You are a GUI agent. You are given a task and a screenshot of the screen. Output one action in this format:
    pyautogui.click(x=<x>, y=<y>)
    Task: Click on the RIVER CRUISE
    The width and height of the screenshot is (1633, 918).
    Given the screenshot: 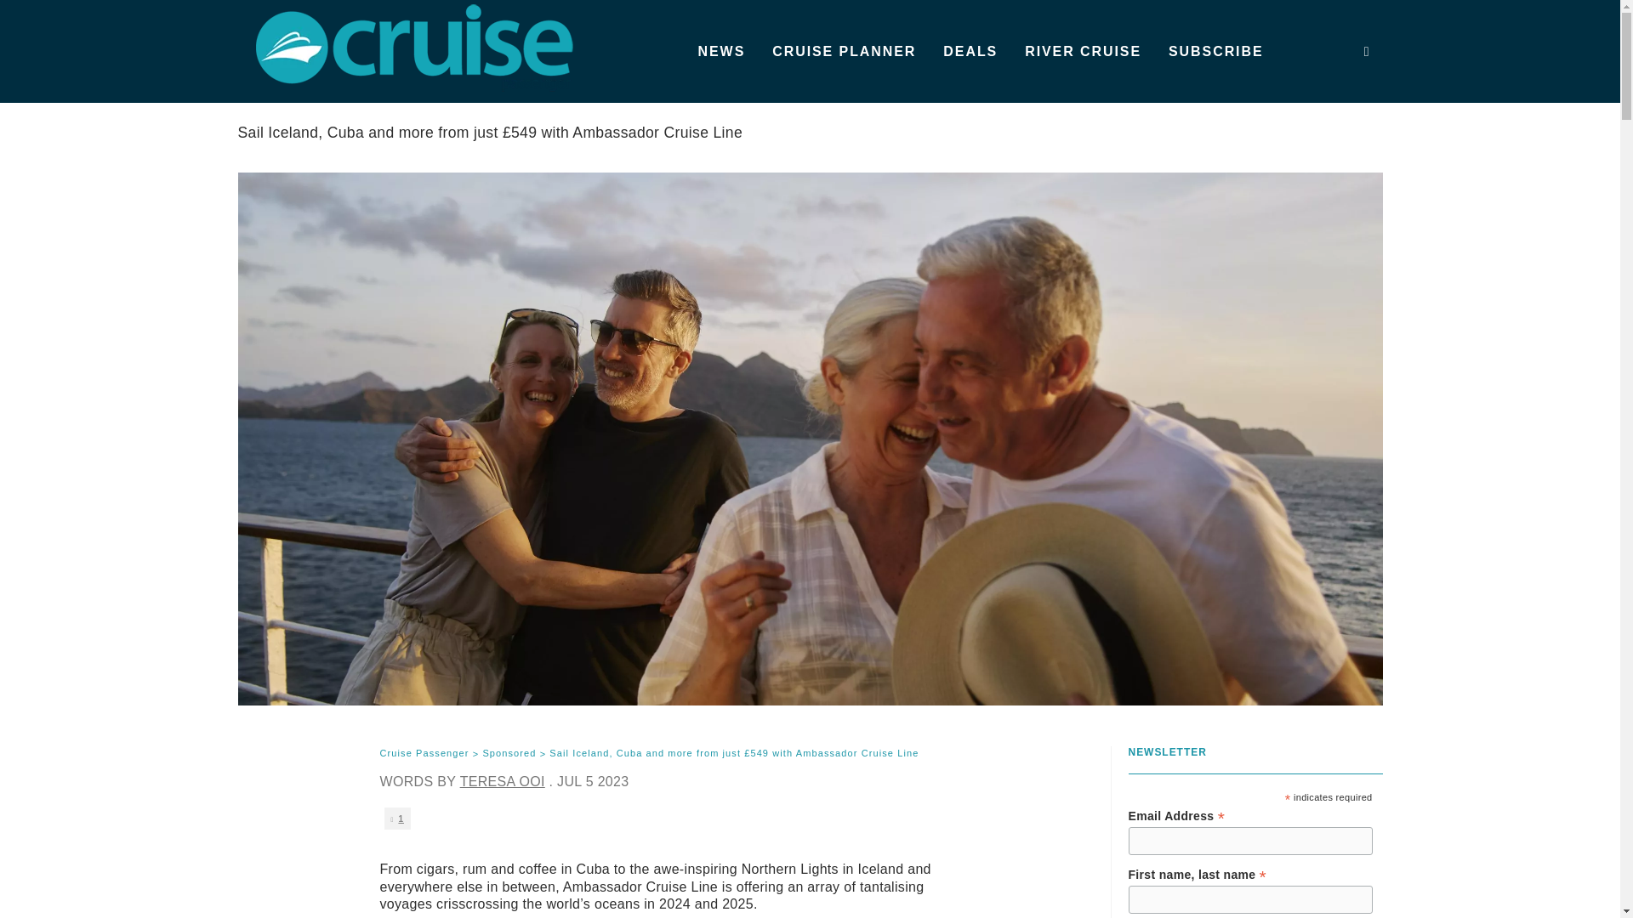 What is the action you would take?
    pyautogui.click(x=1082, y=51)
    